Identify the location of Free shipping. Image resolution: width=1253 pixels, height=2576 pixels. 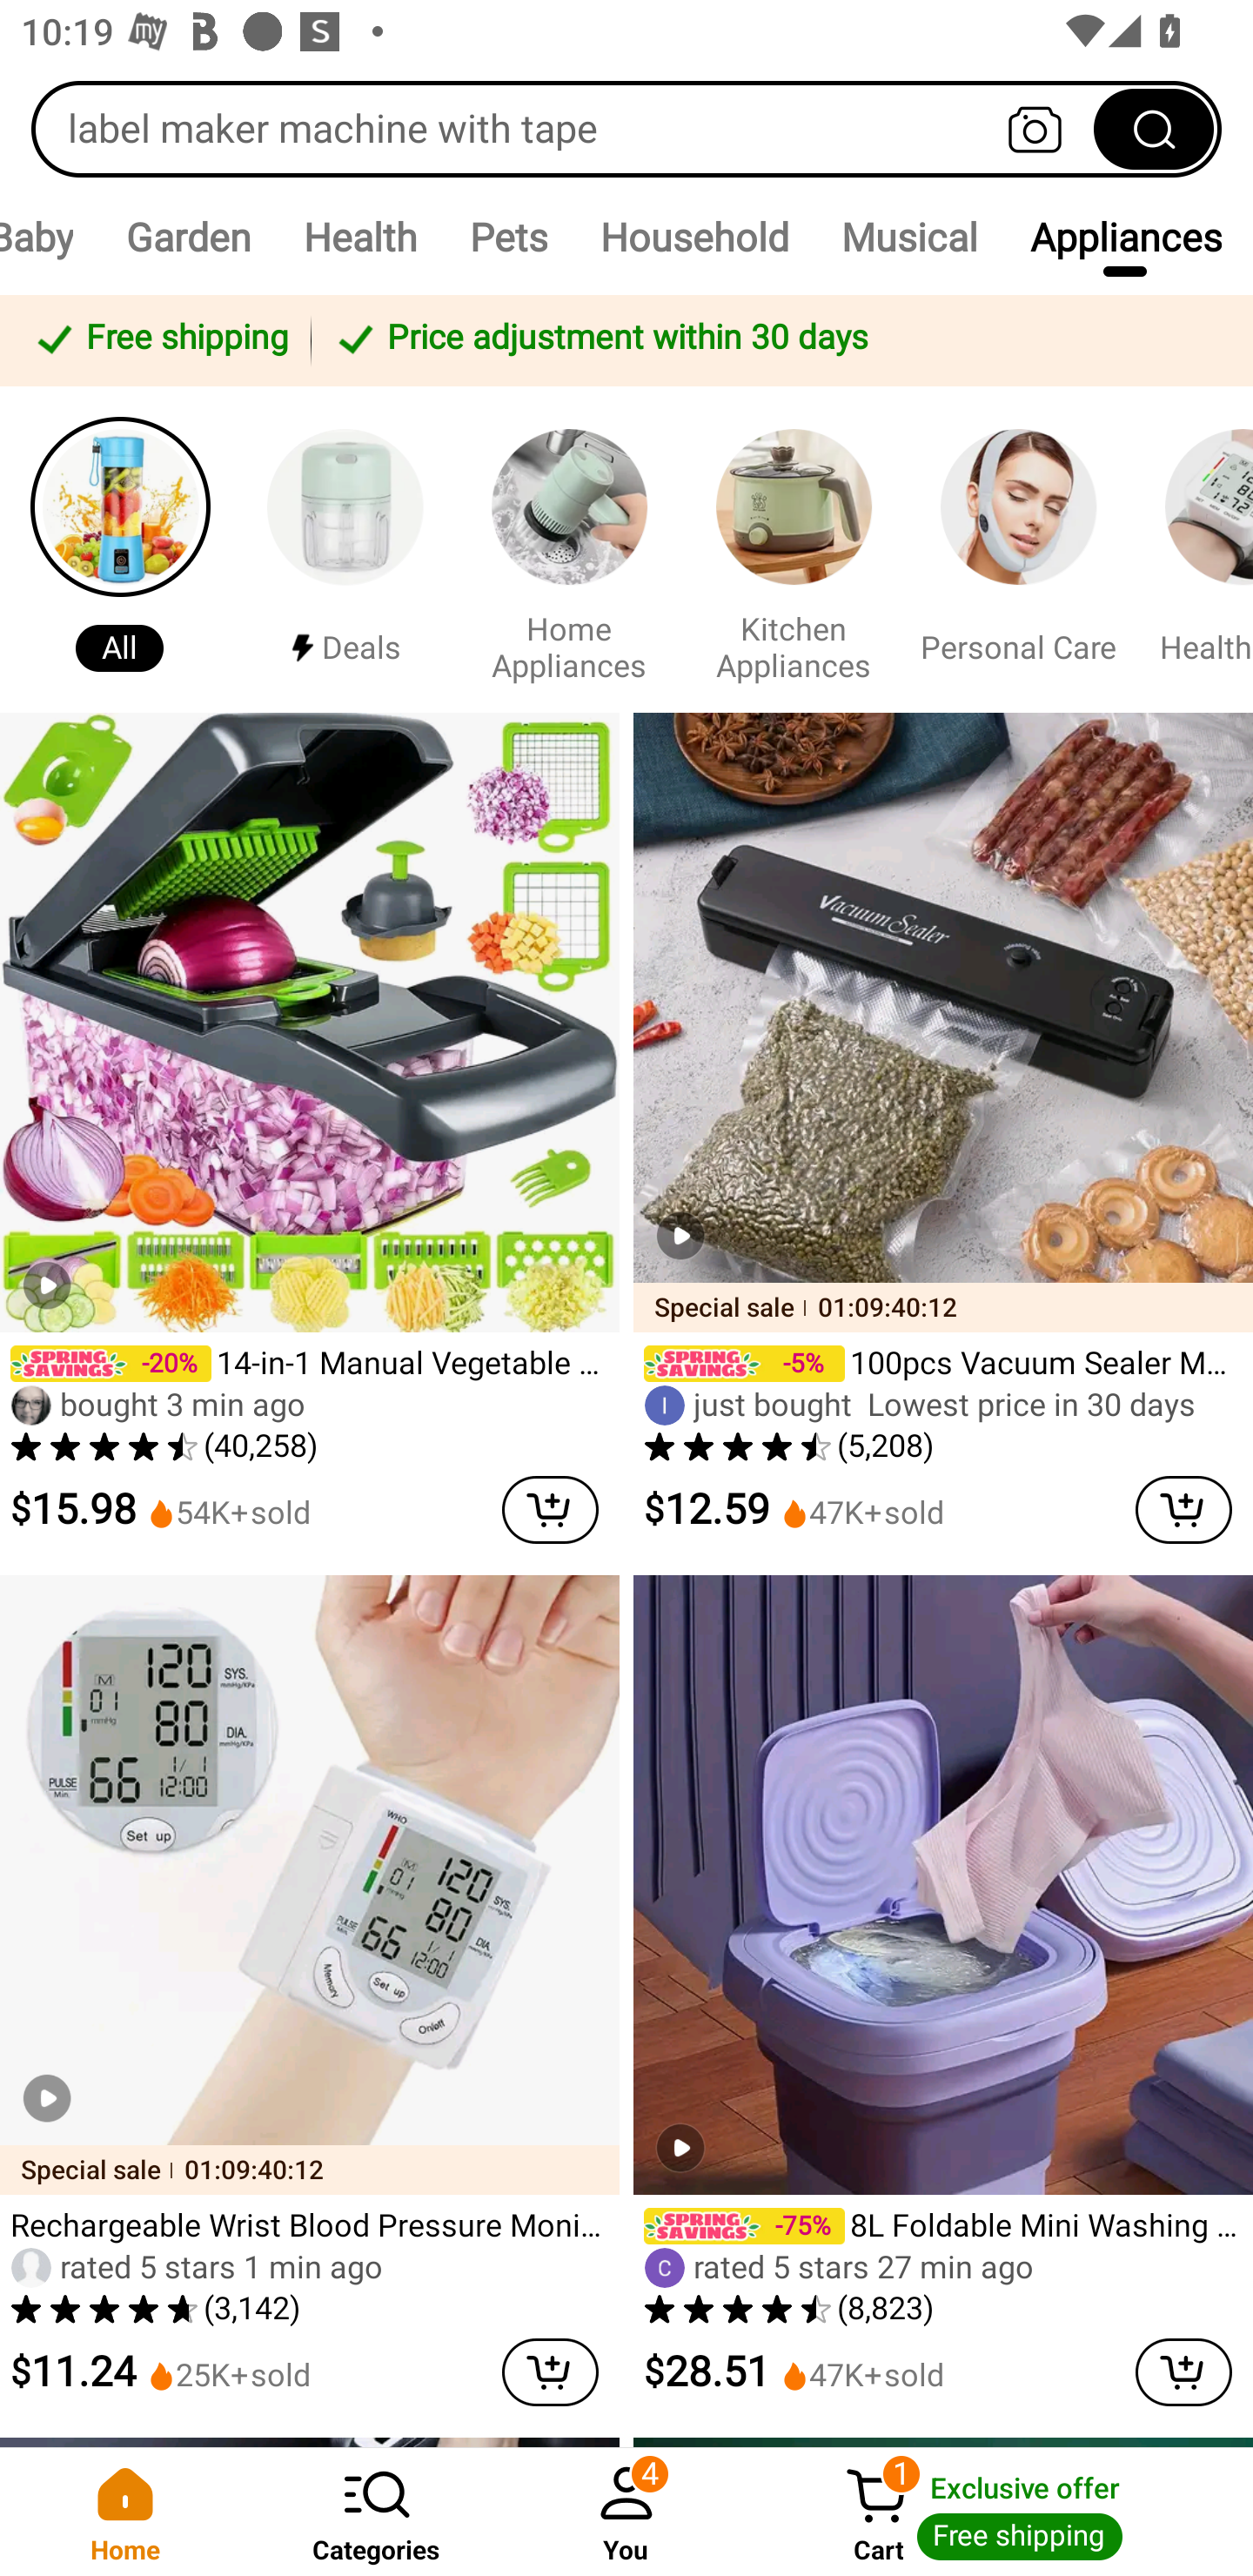
(160, 339).